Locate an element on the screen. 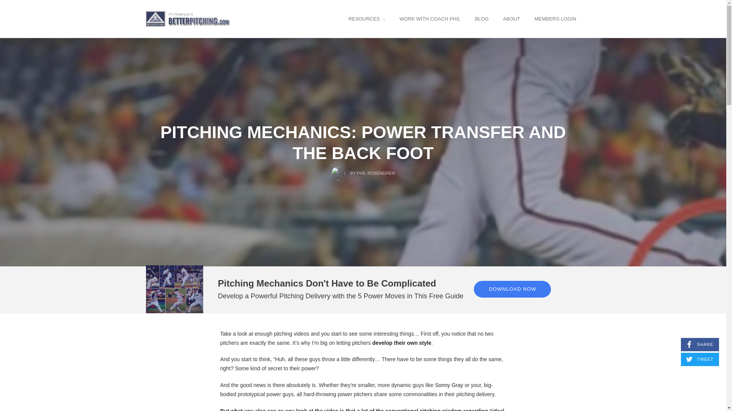 The image size is (732, 411). PITCHING MECHANICS: POWER TRANSFER AND THE BACK FOOT is located at coordinates (363, 142).